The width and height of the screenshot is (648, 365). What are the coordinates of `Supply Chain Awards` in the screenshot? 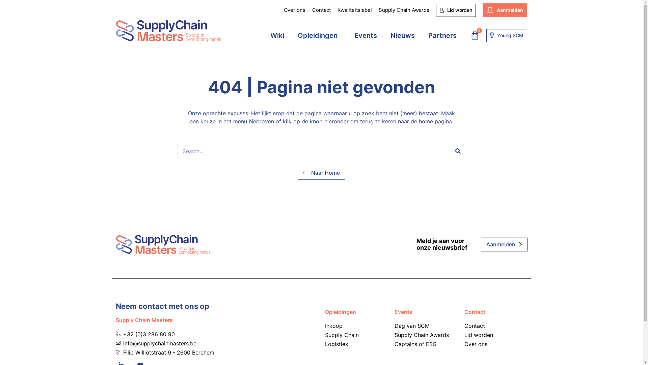 It's located at (426, 335).